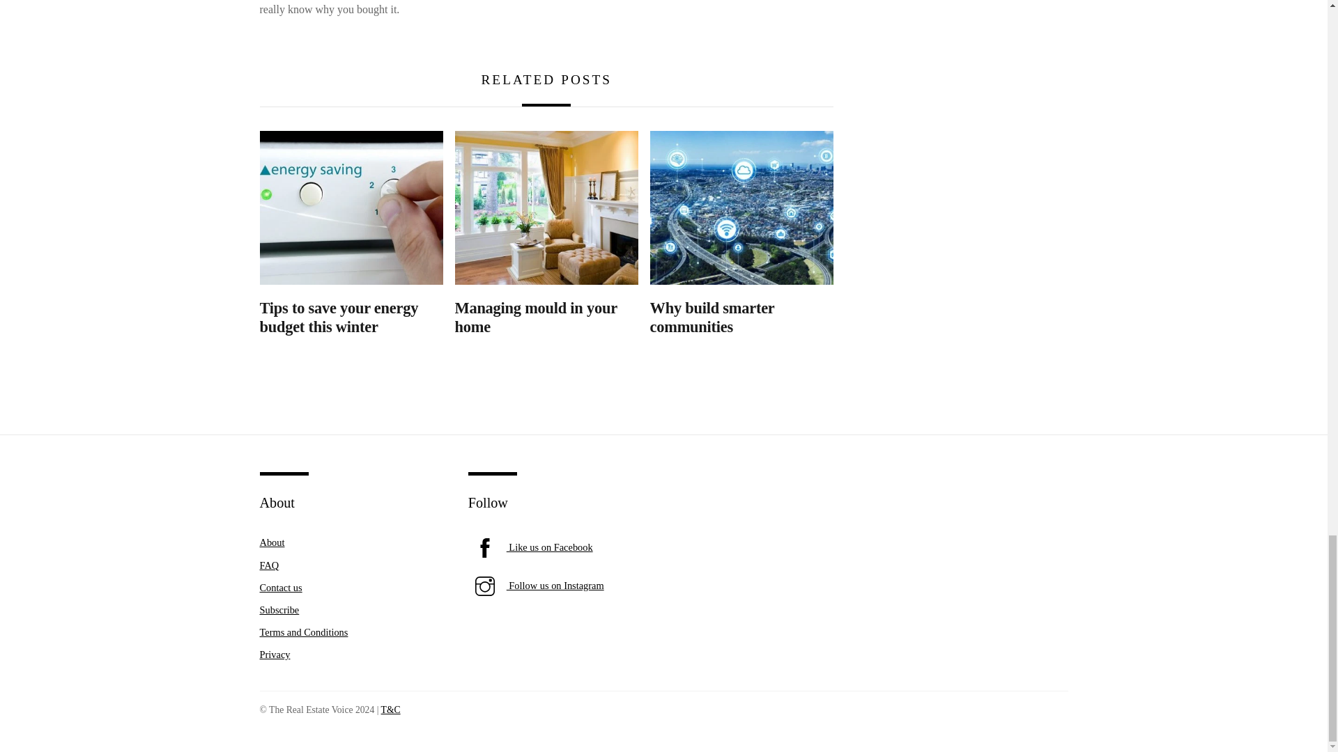 This screenshot has width=1338, height=752. I want to click on Managing mould in your home, so click(535, 317).